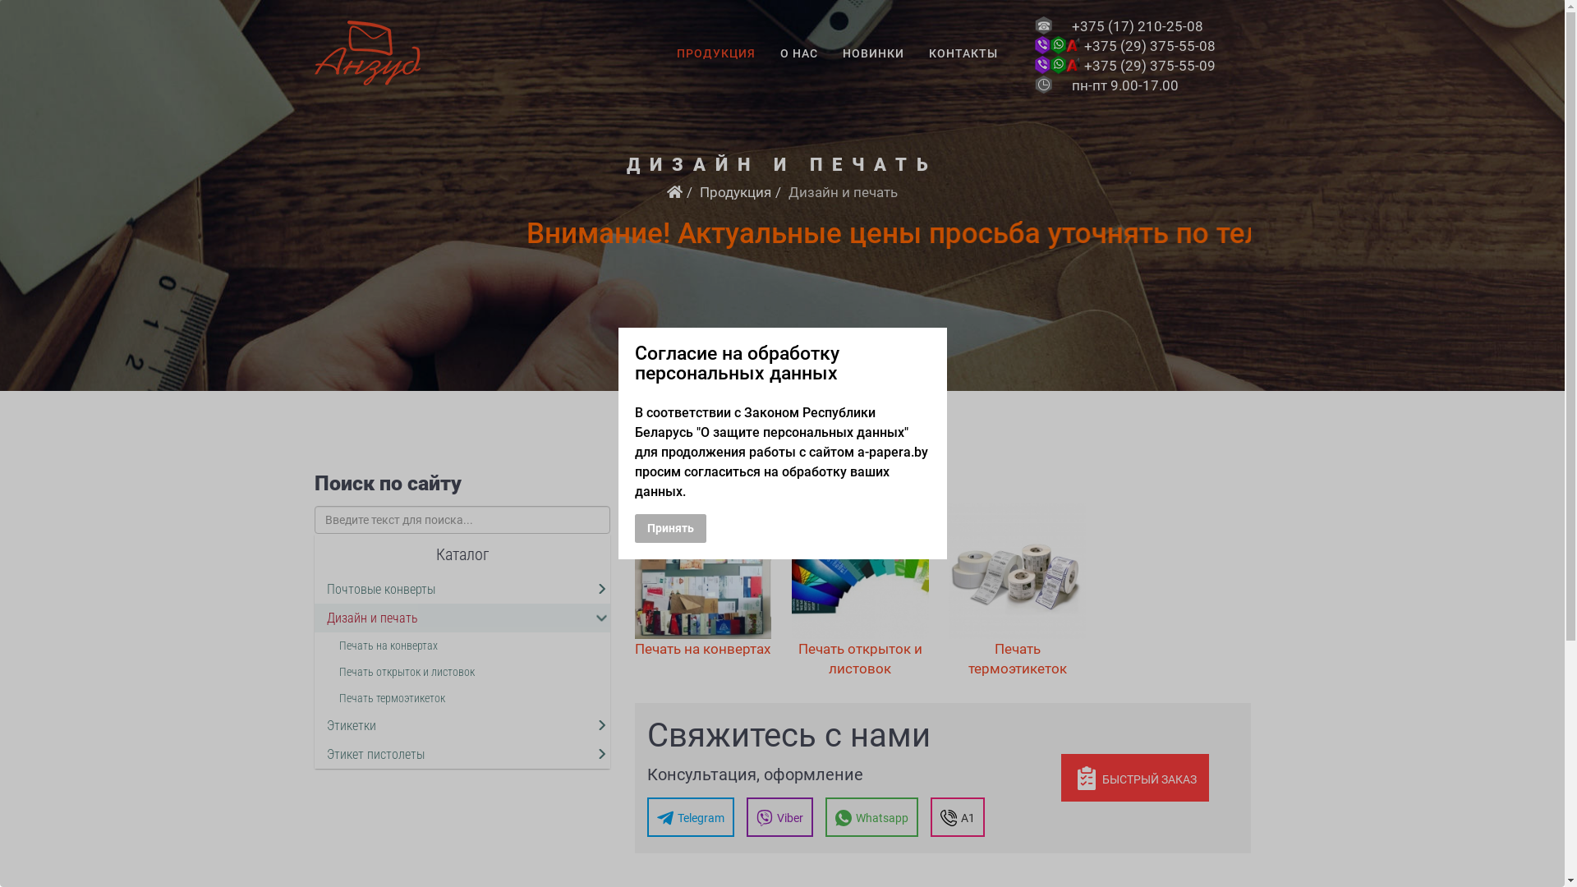 This screenshot has height=887, width=1577. Describe the element at coordinates (1150, 66) in the screenshot. I see `+375 (29) 375-55-09` at that location.